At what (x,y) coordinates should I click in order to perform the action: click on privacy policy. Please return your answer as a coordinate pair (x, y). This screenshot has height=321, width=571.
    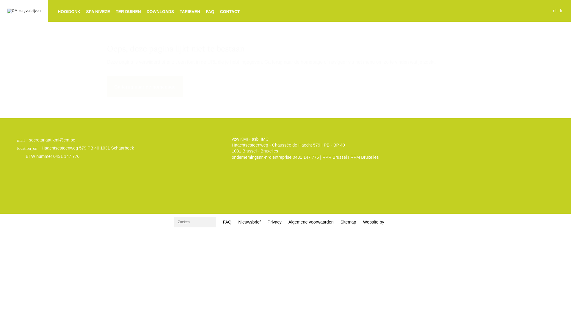
    Looking at the image, I should click on (298, 163).